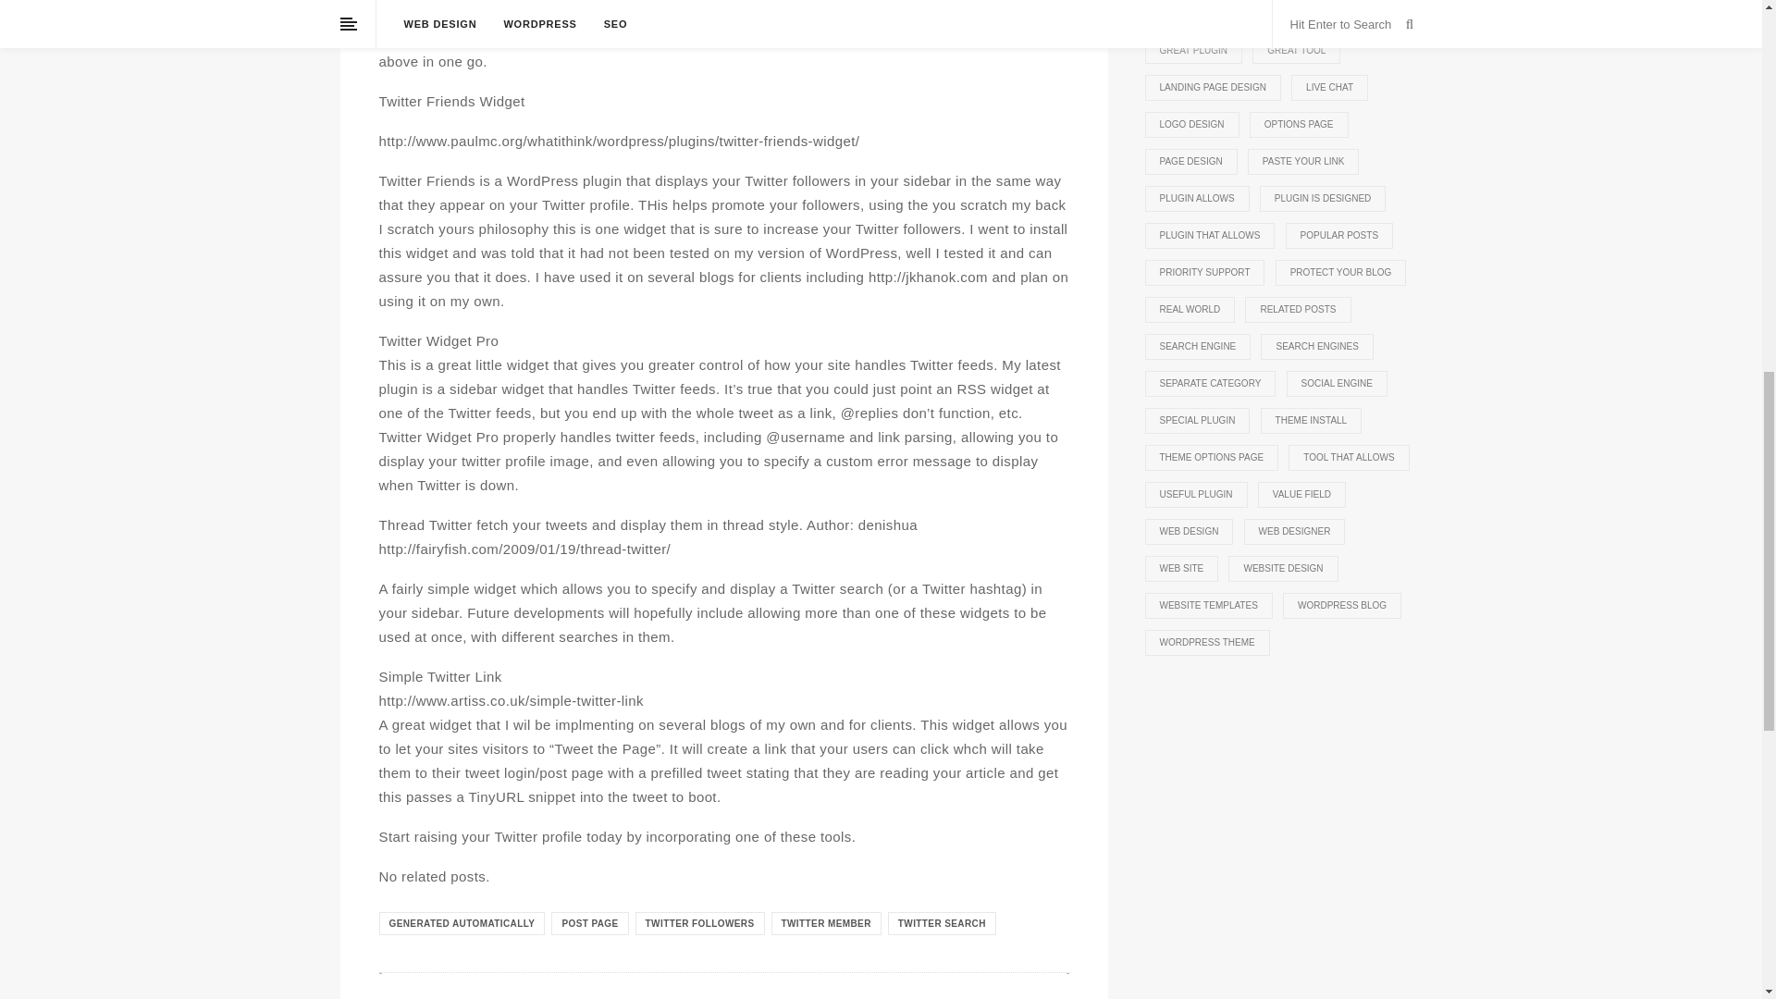 The image size is (1776, 999). What do you see at coordinates (825, 923) in the screenshot?
I see `TWITTER MEMBER` at bounding box center [825, 923].